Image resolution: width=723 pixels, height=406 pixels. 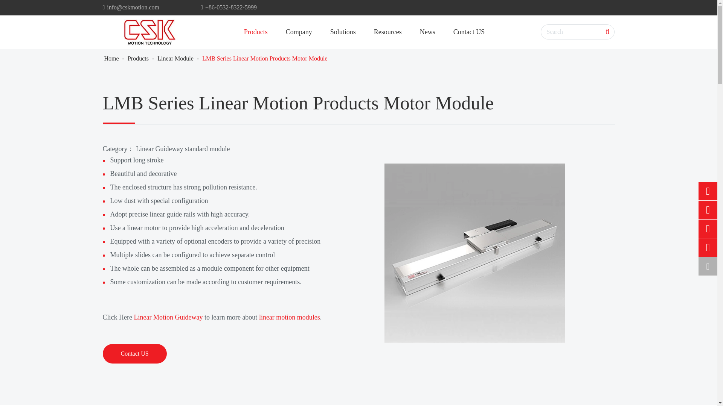 What do you see at coordinates (265, 58) in the screenshot?
I see `LMB Series Linear Motion Products Motor Module` at bounding box center [265, 58].